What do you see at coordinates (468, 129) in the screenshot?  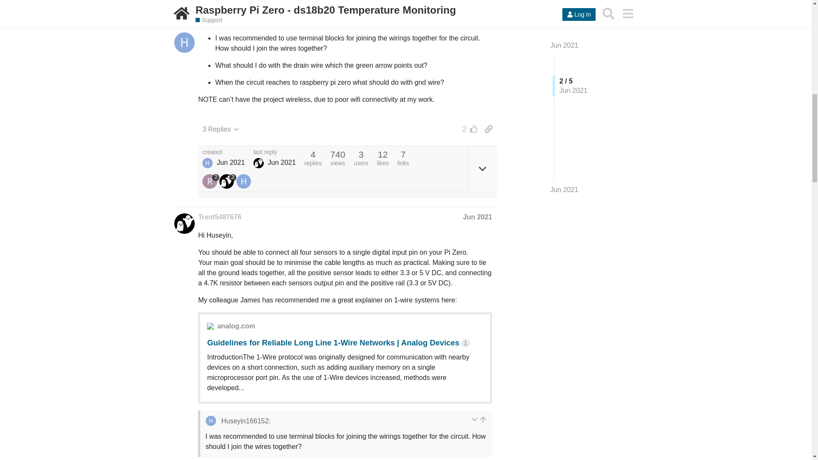 I see `2 people liked this post` at bounding box center [468, 129].